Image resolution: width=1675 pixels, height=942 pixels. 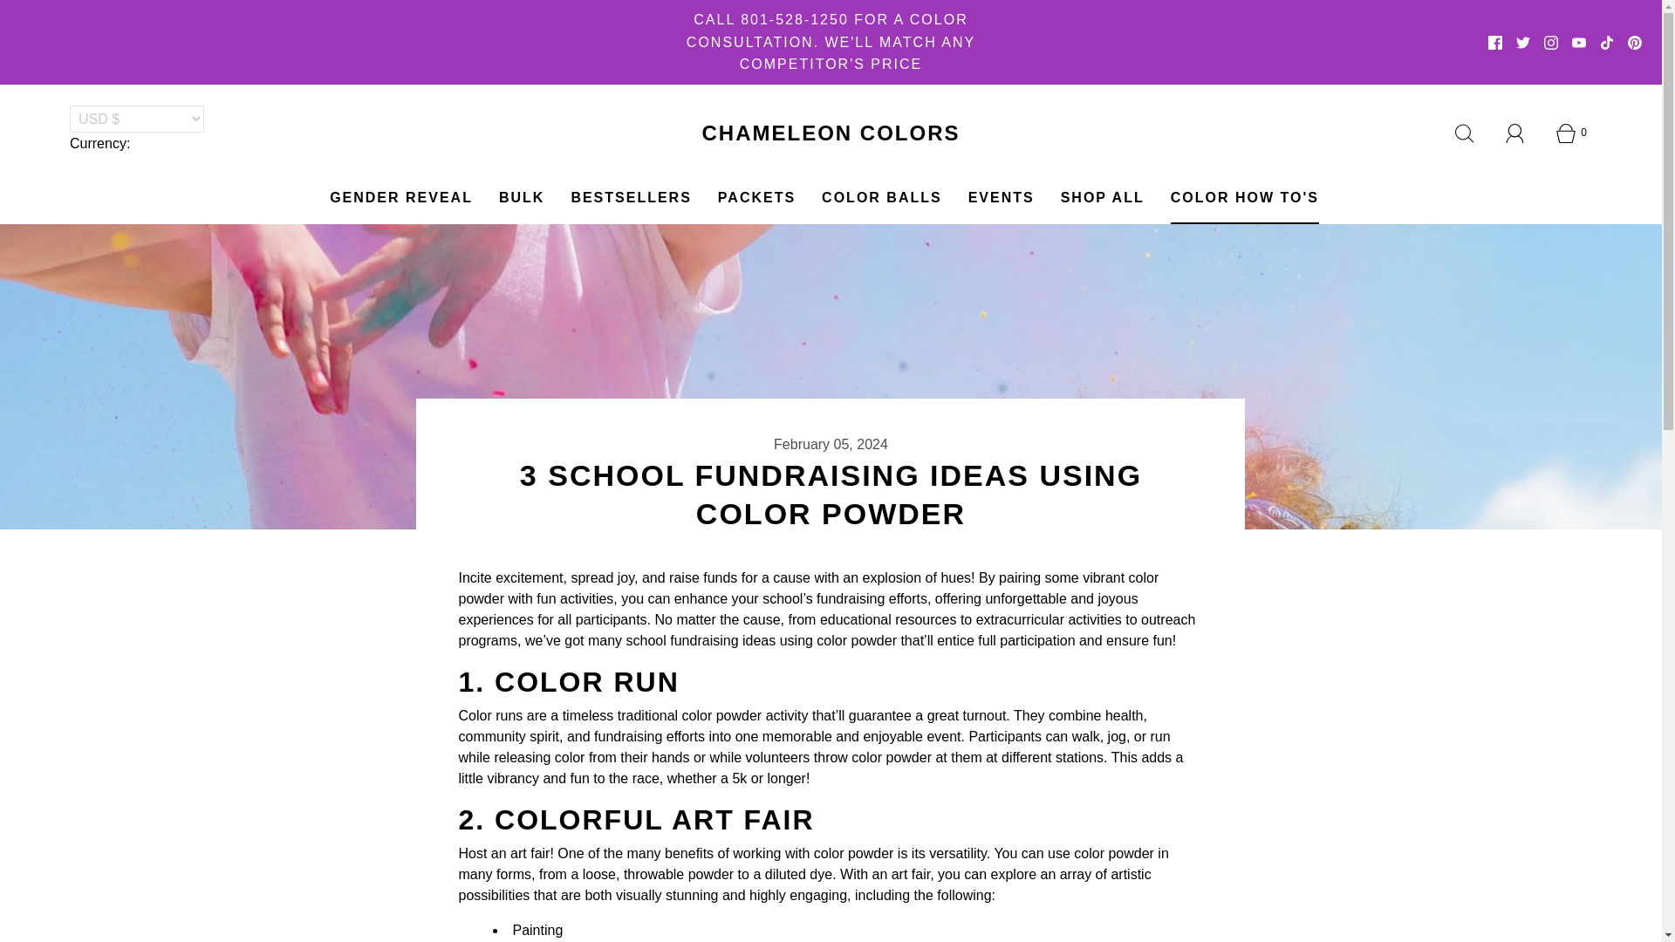 I want to click on PINTEREST ICON, so click(x=1635, y=43).